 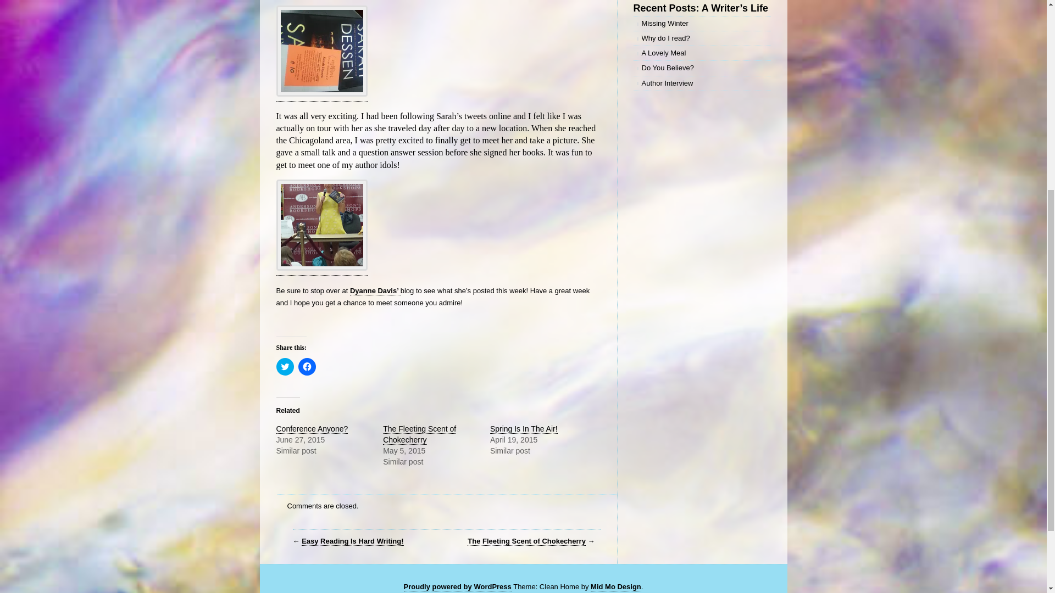 I want to click on Spring Is In The Air!, so click(x=524, y=429).